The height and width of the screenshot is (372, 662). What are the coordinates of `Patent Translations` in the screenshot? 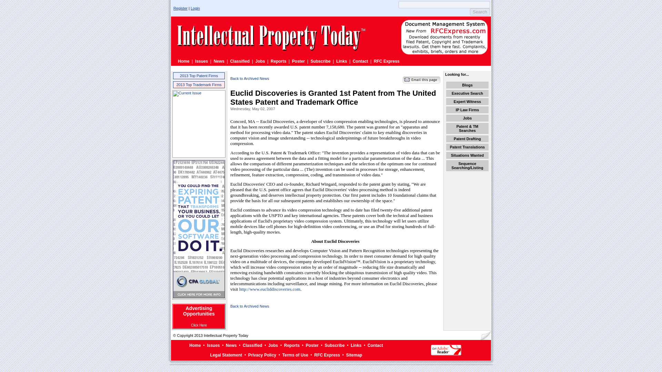 It's located at (467, 147).